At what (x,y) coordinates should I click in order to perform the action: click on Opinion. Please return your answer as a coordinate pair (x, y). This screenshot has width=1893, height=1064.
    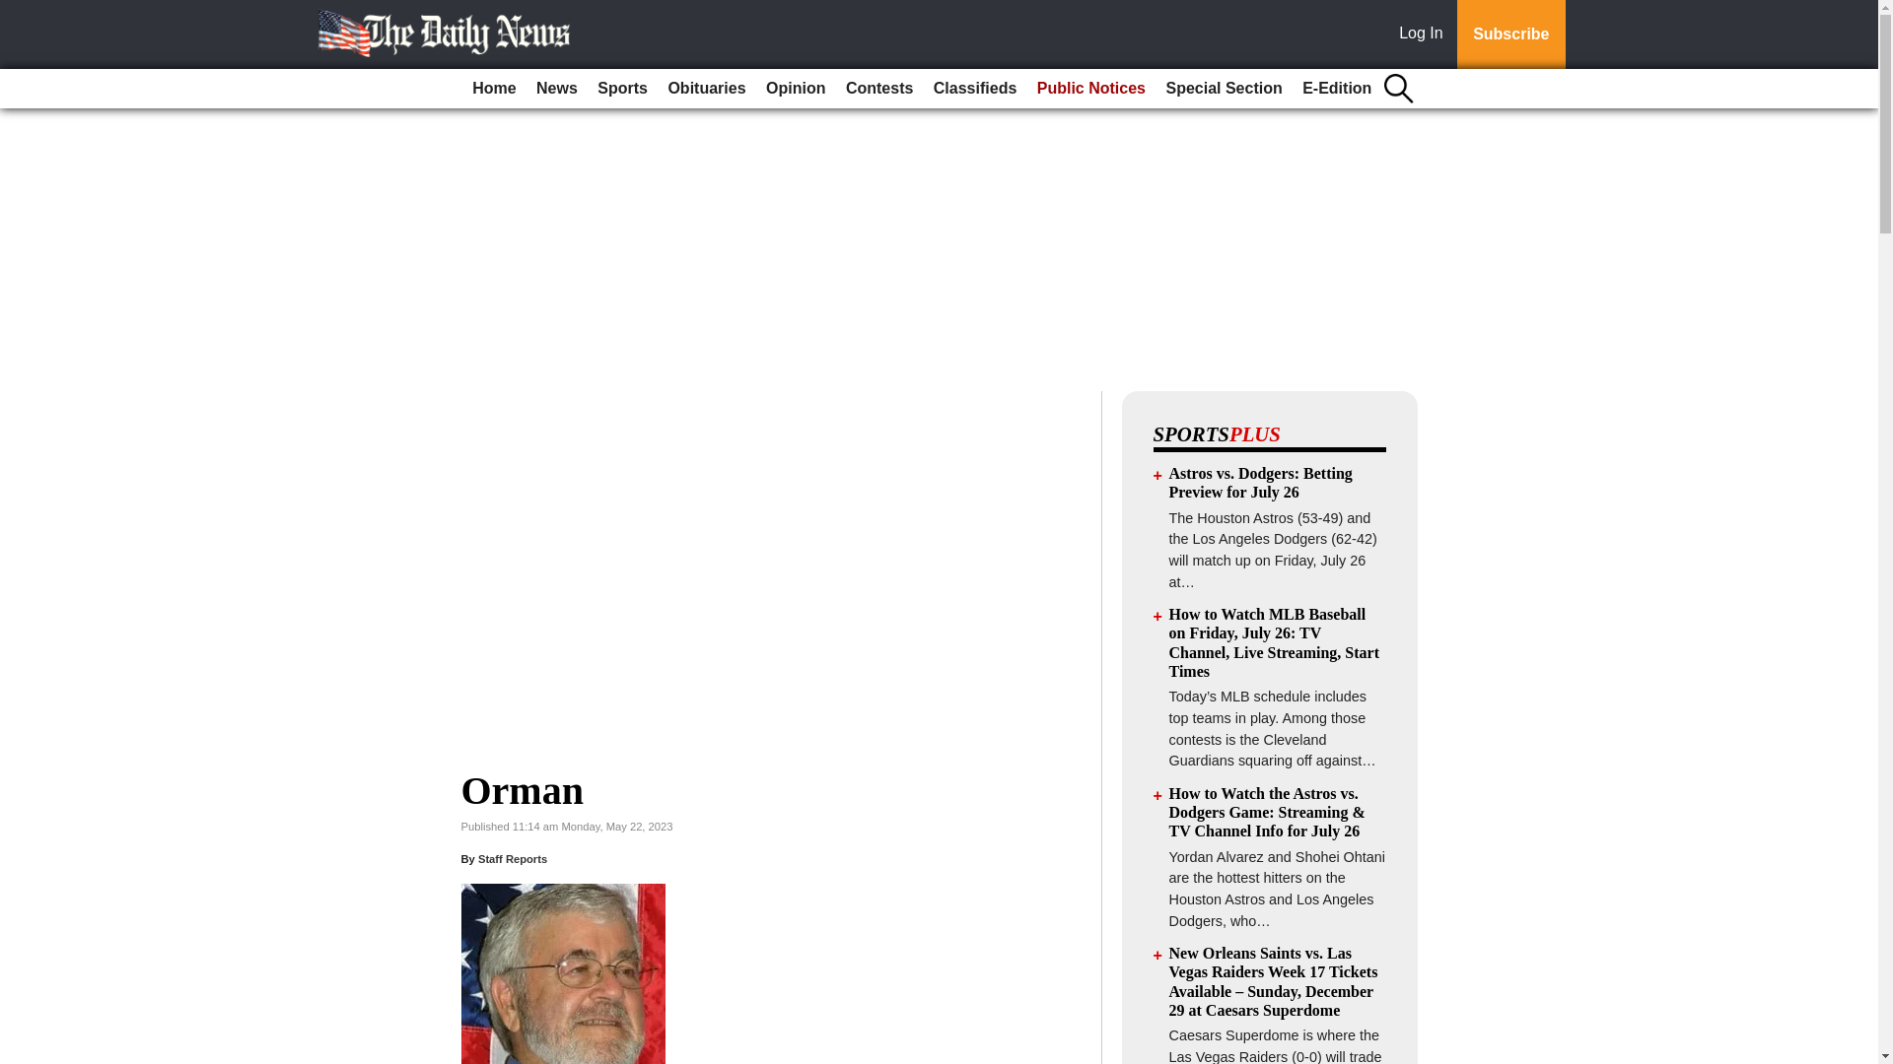
    Looking at the image, I should click on (795, 89).